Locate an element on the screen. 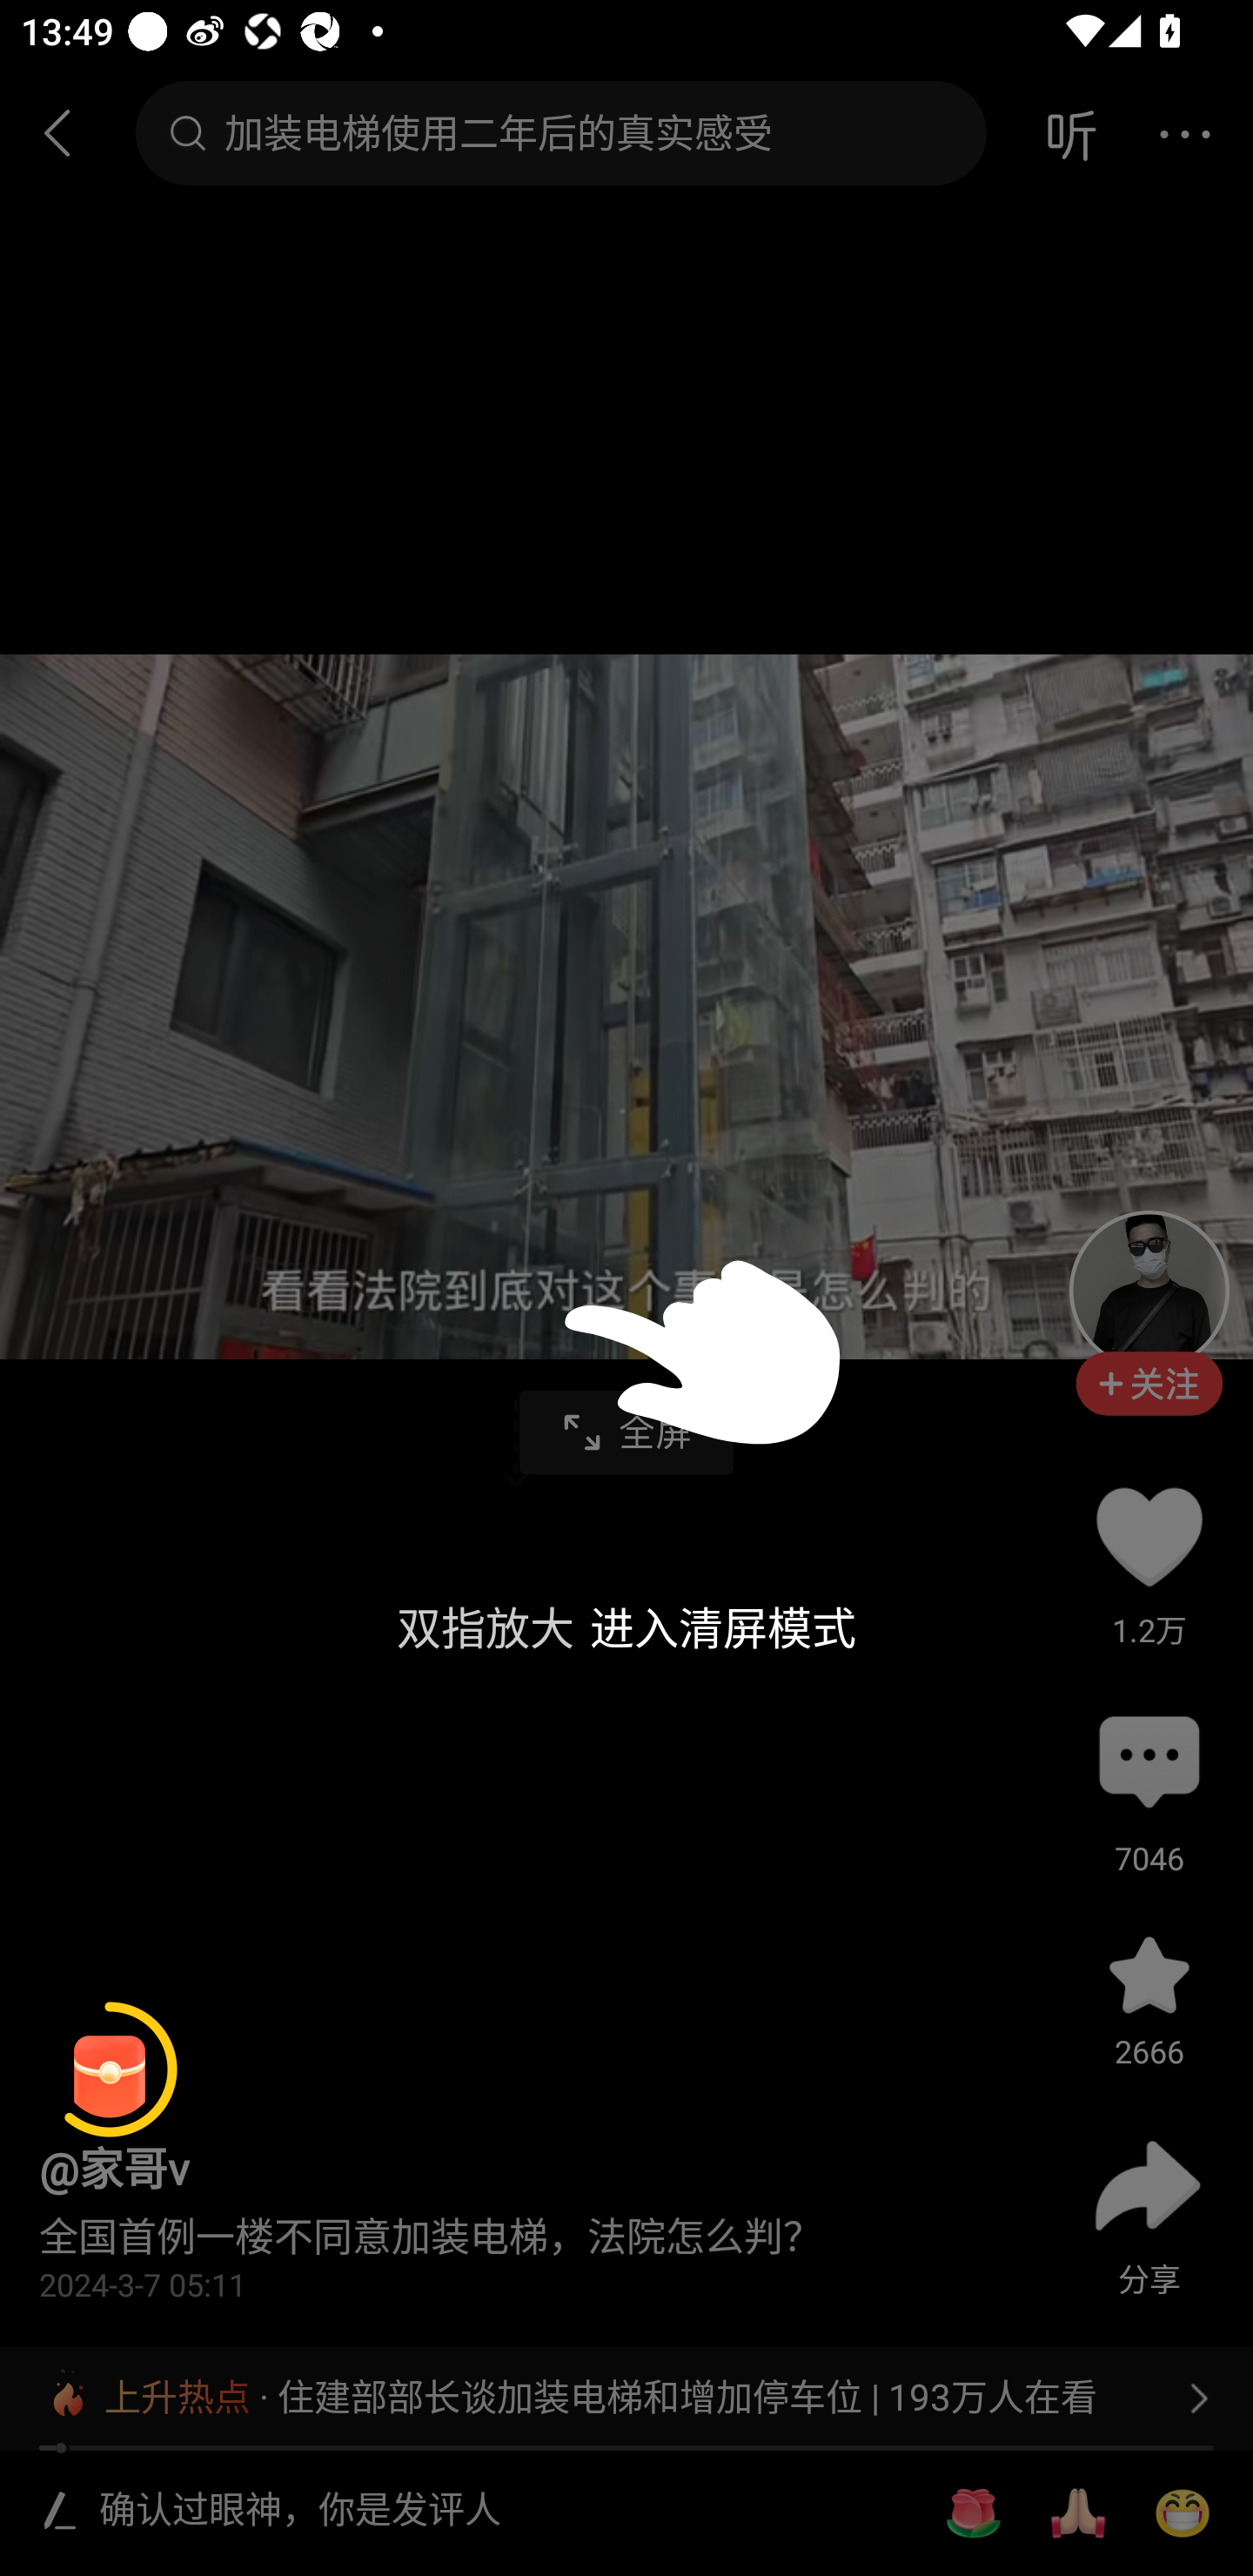 This screenshot has width=1253, height=2576. [祈祷] is located at coordinates (1077, 2513).